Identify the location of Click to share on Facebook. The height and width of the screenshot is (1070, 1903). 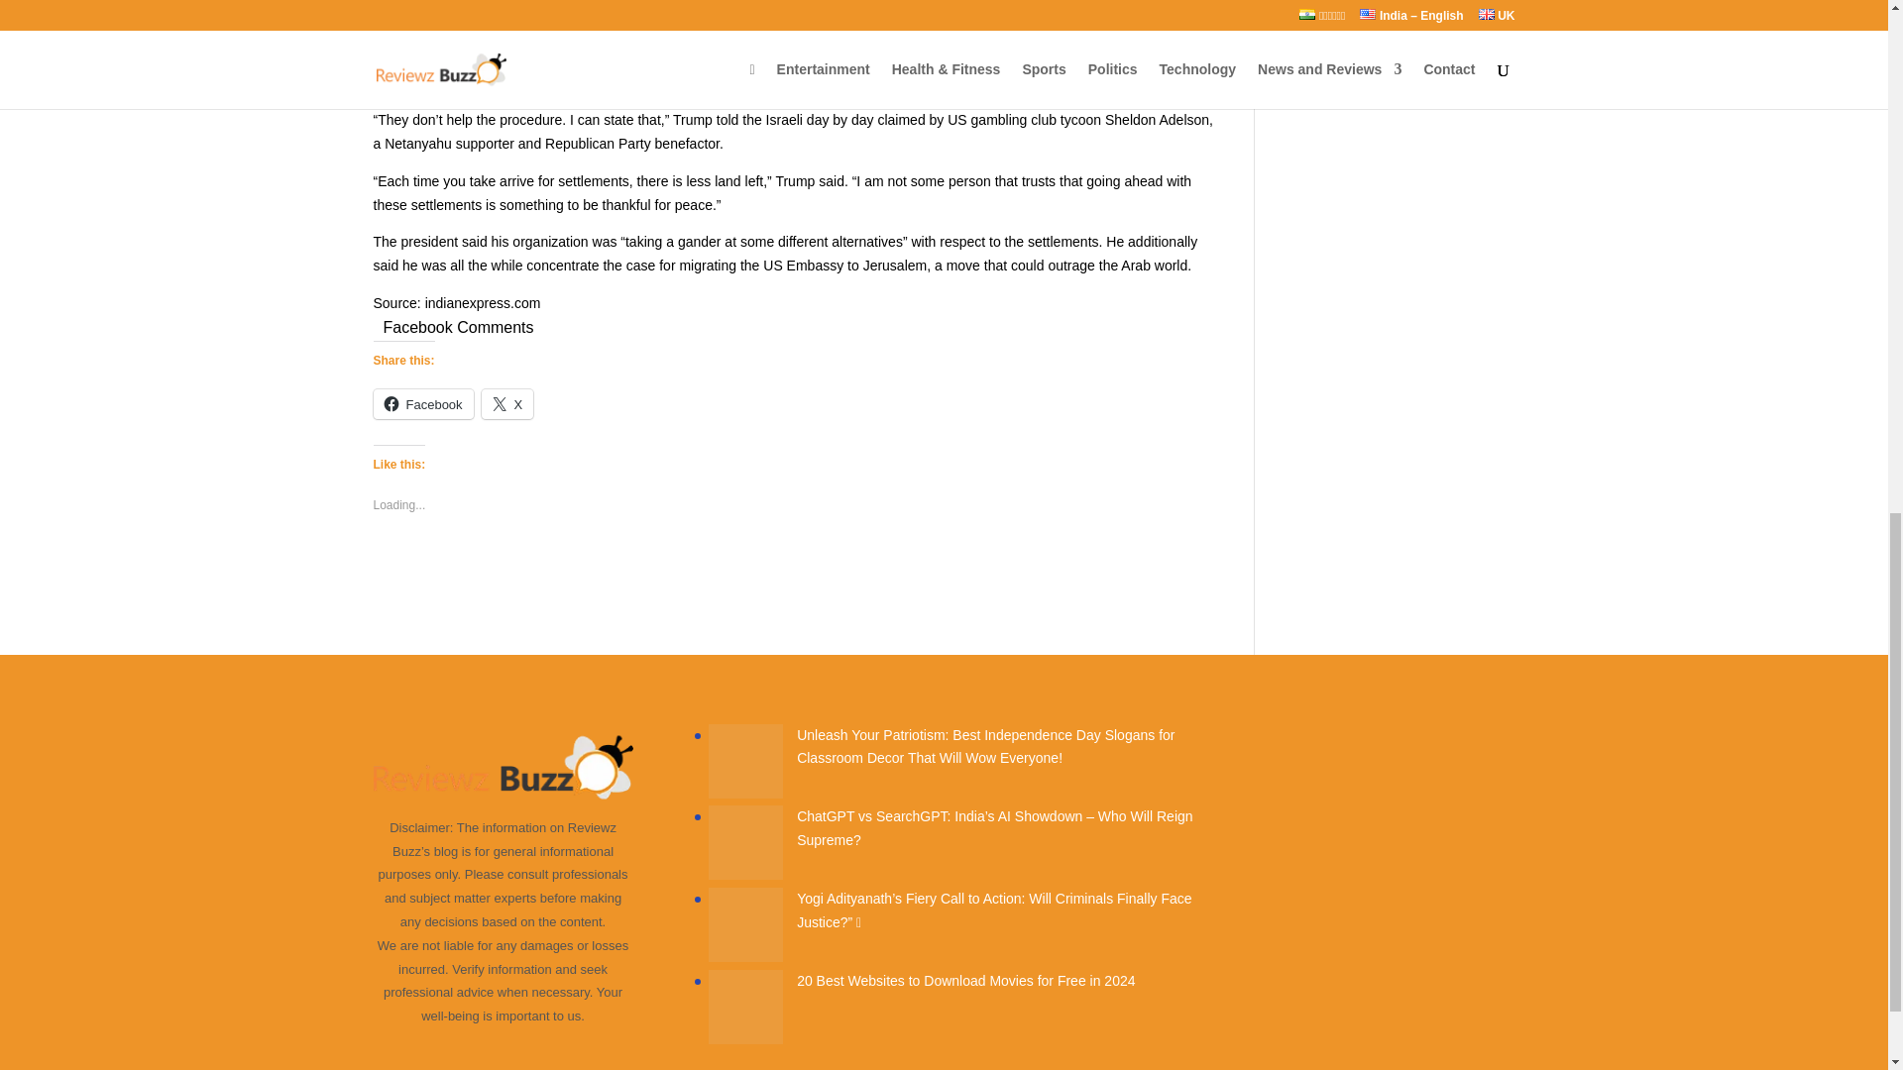
(422, 404).